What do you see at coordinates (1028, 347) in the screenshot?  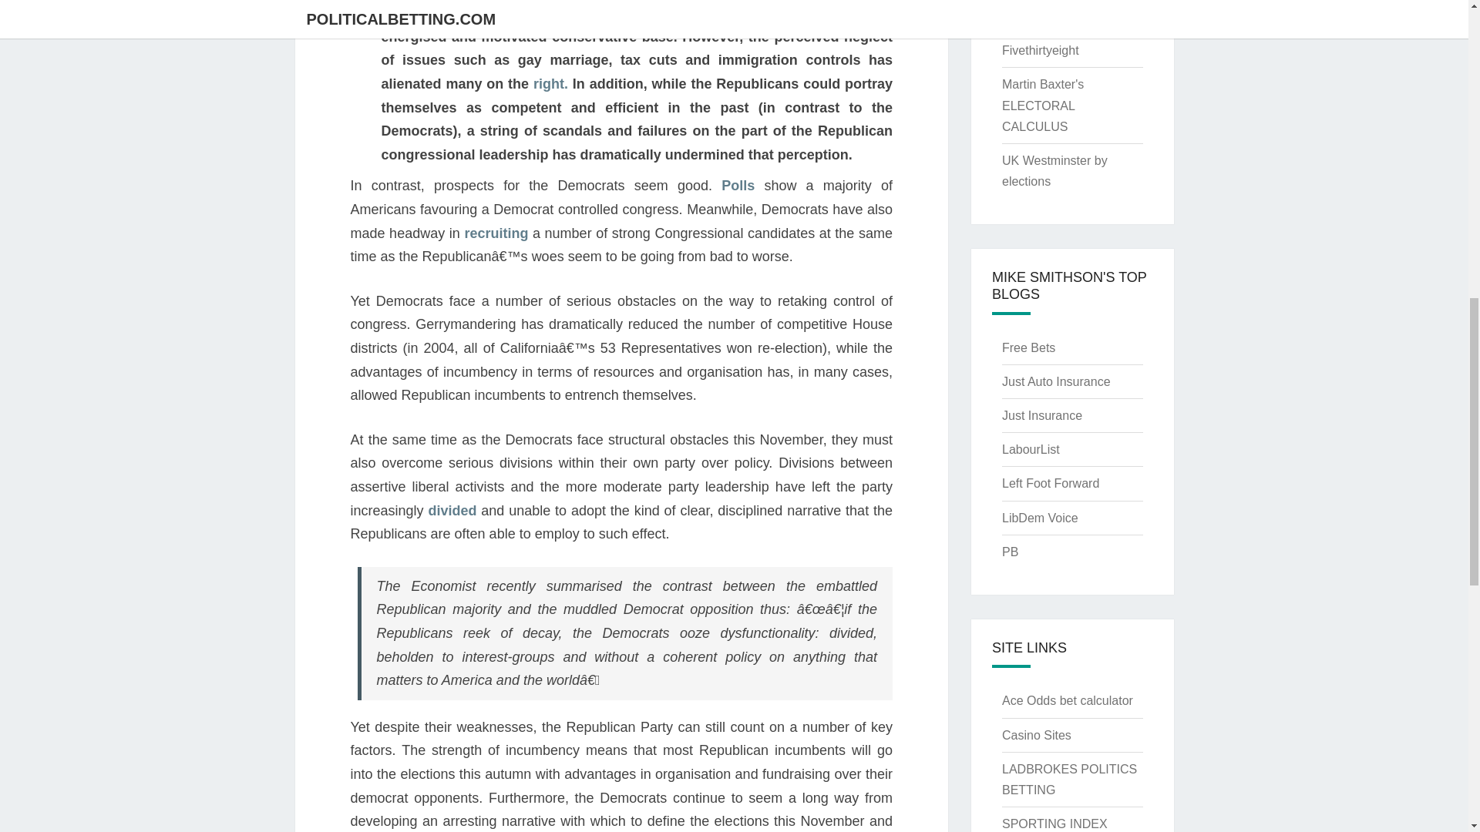 I see `Free Bets` at bounding box center [1028, 347].